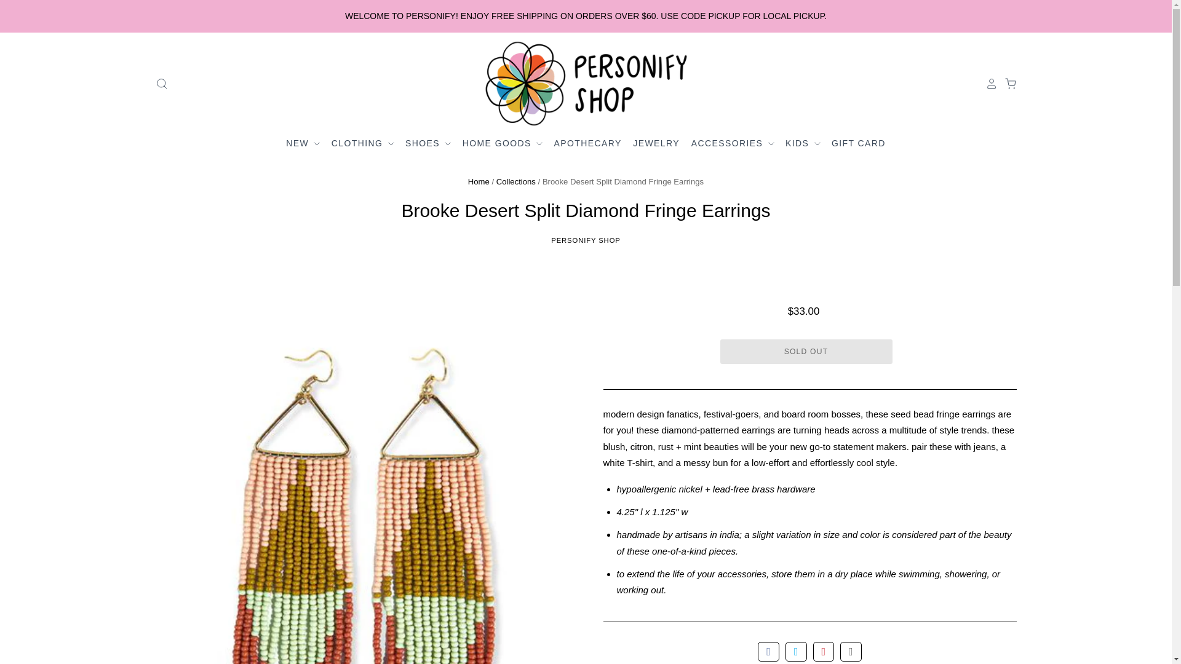 This screenshot has height=664, width=1181. Describe the element at coordinates (805, 351) in the screenshot. I see `Sold out` at that location.